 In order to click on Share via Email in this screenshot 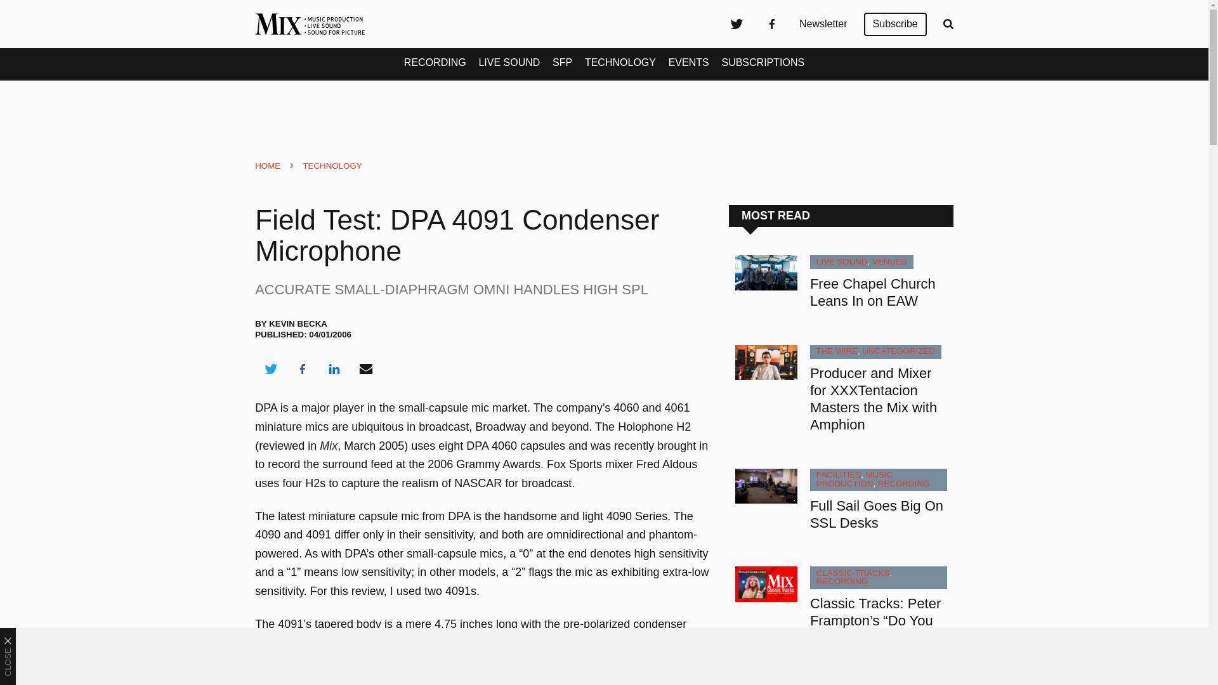, I will do `click(366, 369)`.